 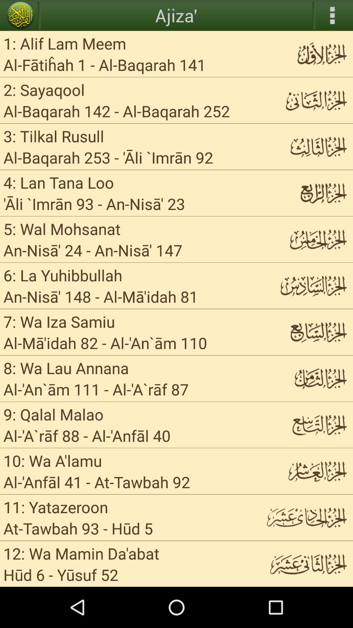 What do you see at coordinates (44, 90) in the screenshot?
I see `open item above the al baqarah 142 app` at bounding box center [44, 90].